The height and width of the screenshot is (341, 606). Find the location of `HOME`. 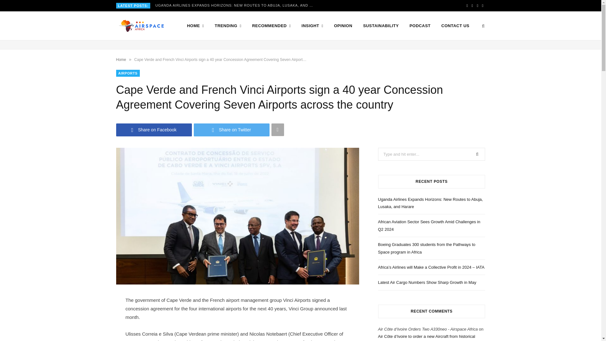

HOME is located at coordinates (196, 26).